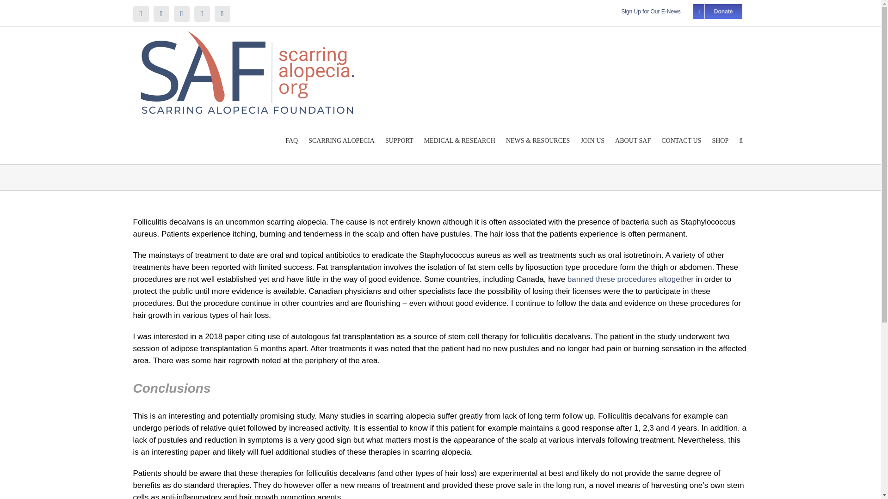  Describe the element at coordinates (141, 14) in the screenshot. I see `YouTube` at that location.